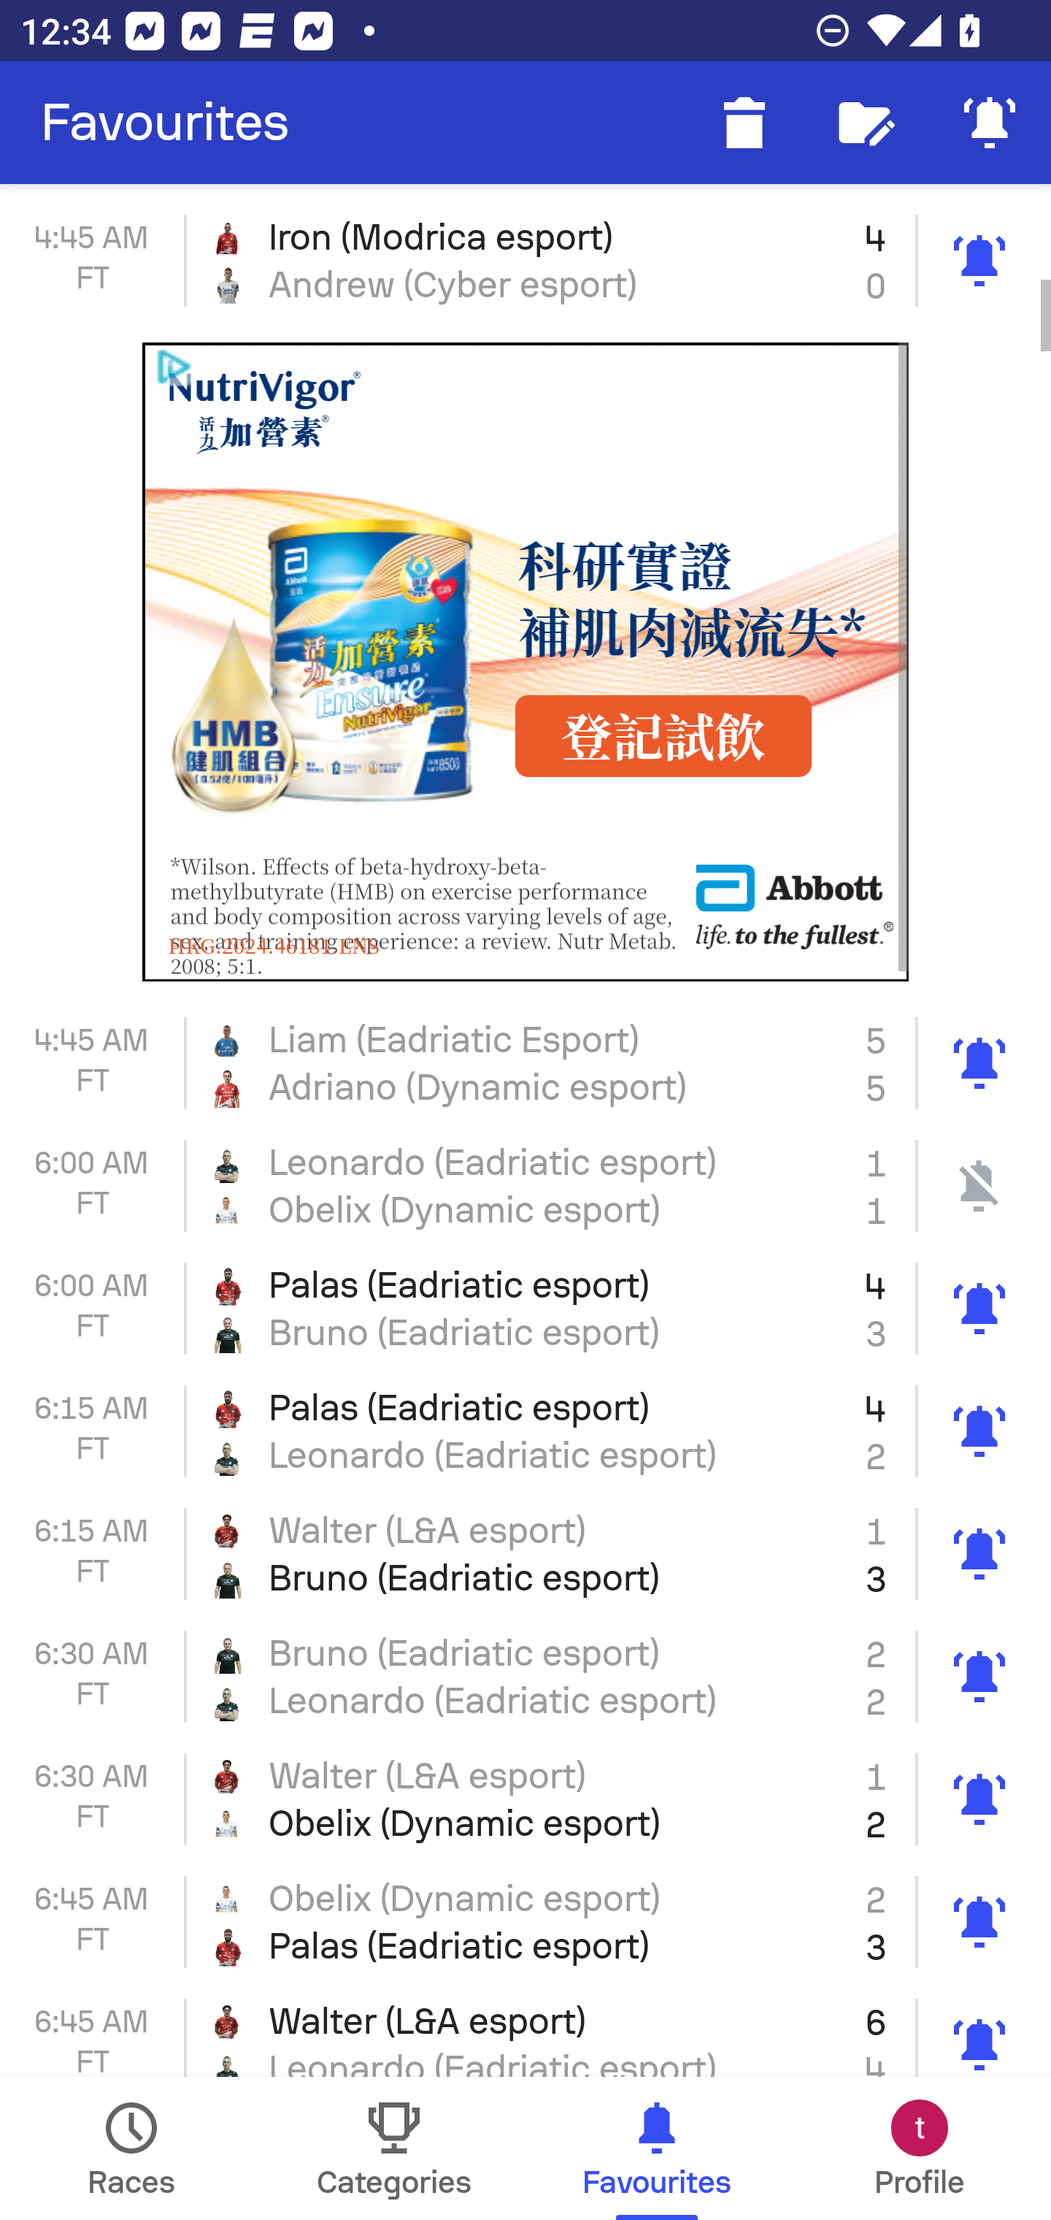 This screenshot has width=1051, height=2220. What do you see at coordinates (920, 2148) in the screenshot?
I see `Profile` at bounding box center [920, 2148].